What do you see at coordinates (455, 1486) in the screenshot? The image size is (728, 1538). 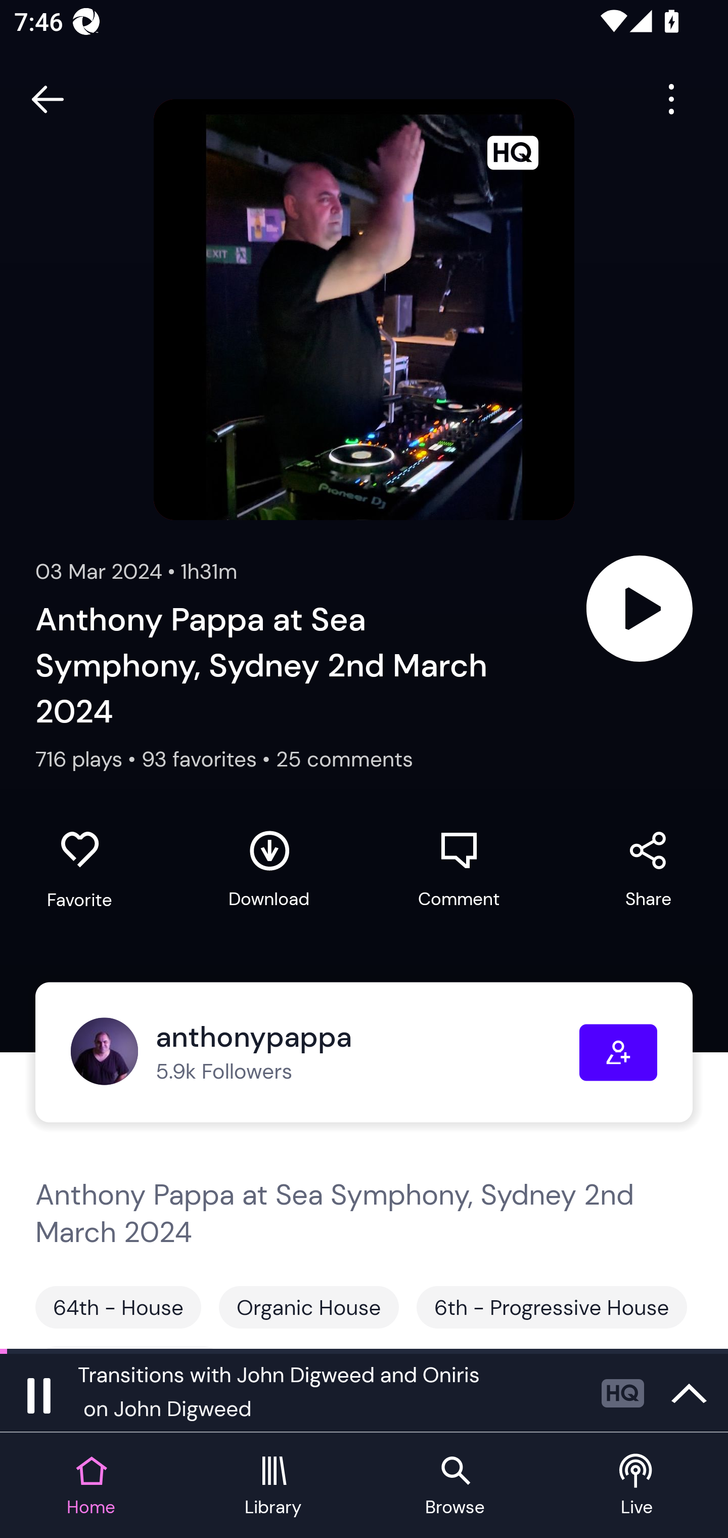 I see `Browse tab Browse` at bounding box center [455, 1486].